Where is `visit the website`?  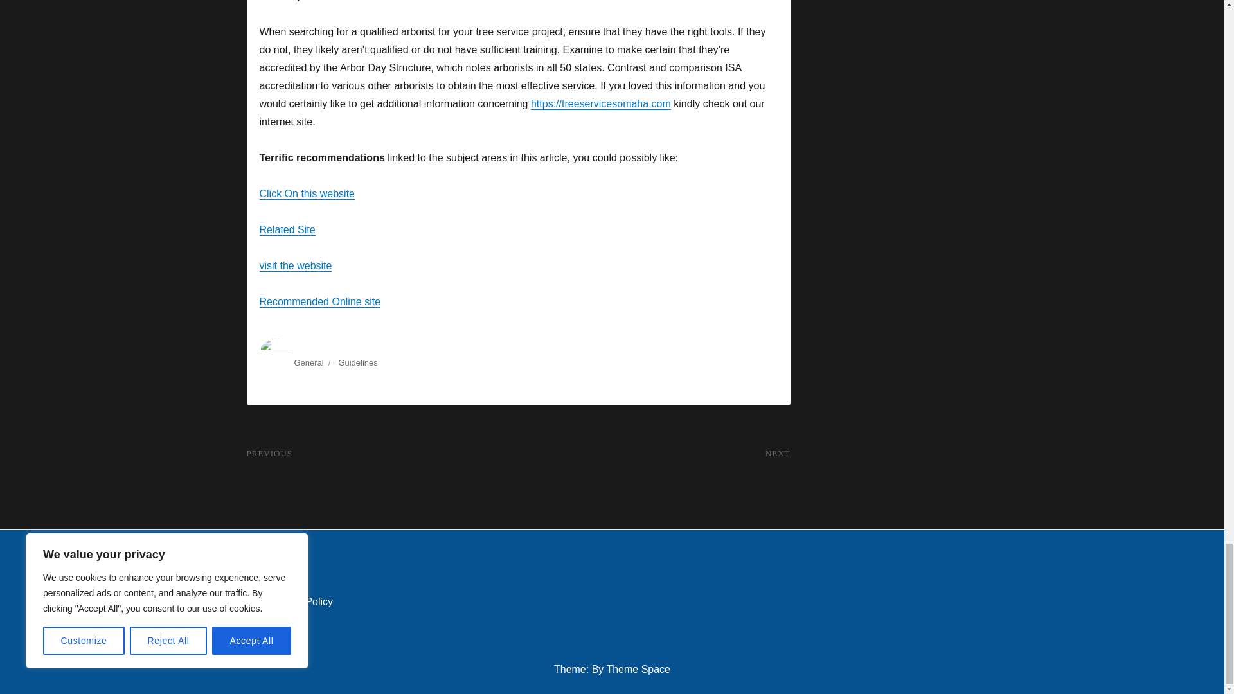 visit the website is located at coordinates (296, 266).